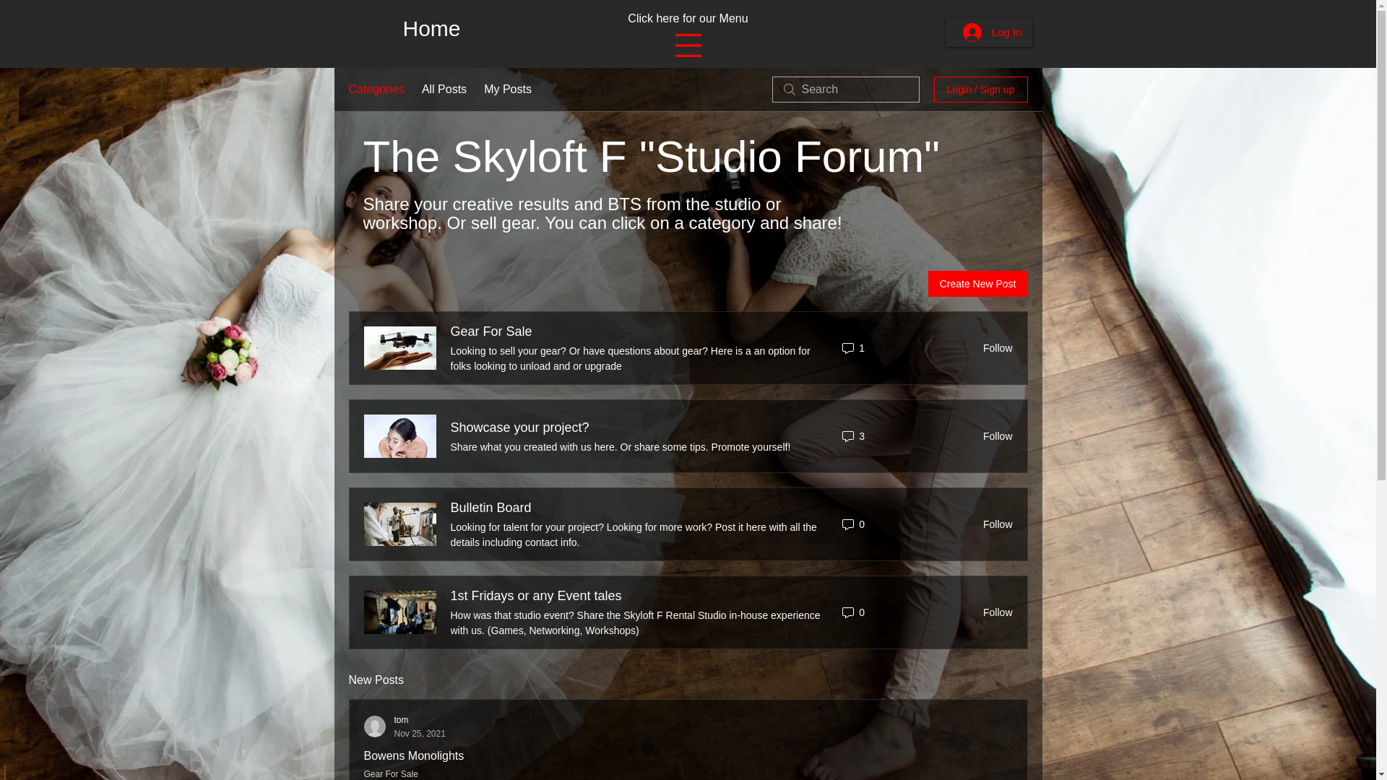 The width and height of the screenshot is (1387, 780). What do you see at coordinates (977, 283) in the screenshot?
I see `Bulletin Board` at bounding box center [977, 283].